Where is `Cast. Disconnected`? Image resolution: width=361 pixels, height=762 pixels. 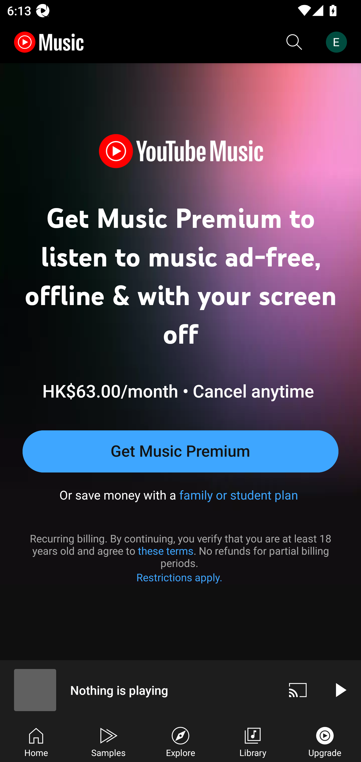
Cast. Disconnected is located at coordinates (298, 690).